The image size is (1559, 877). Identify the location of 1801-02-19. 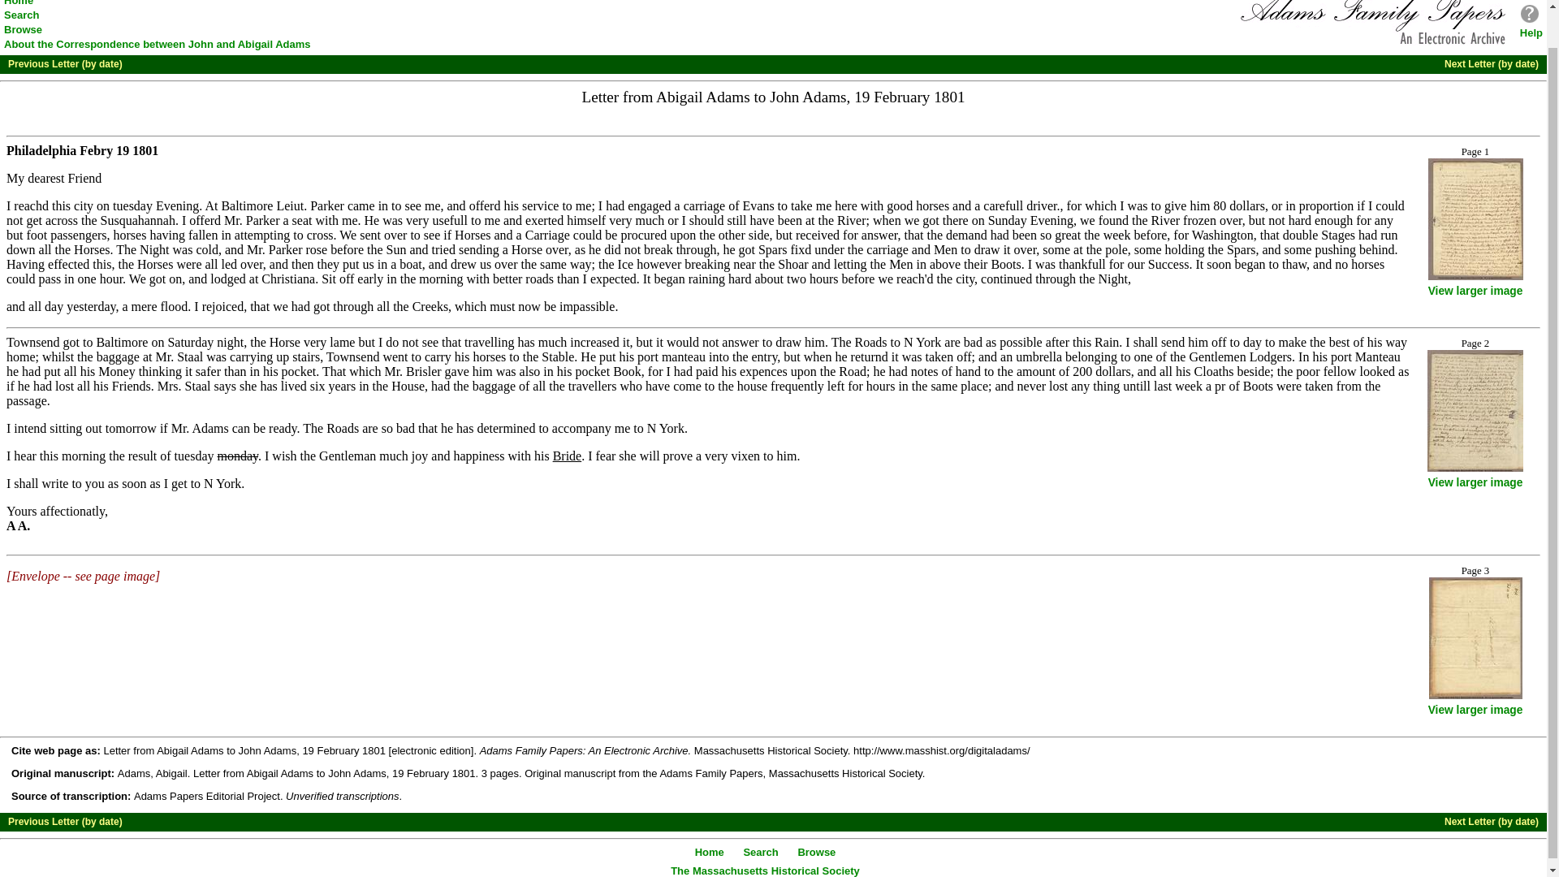
(119, 151).